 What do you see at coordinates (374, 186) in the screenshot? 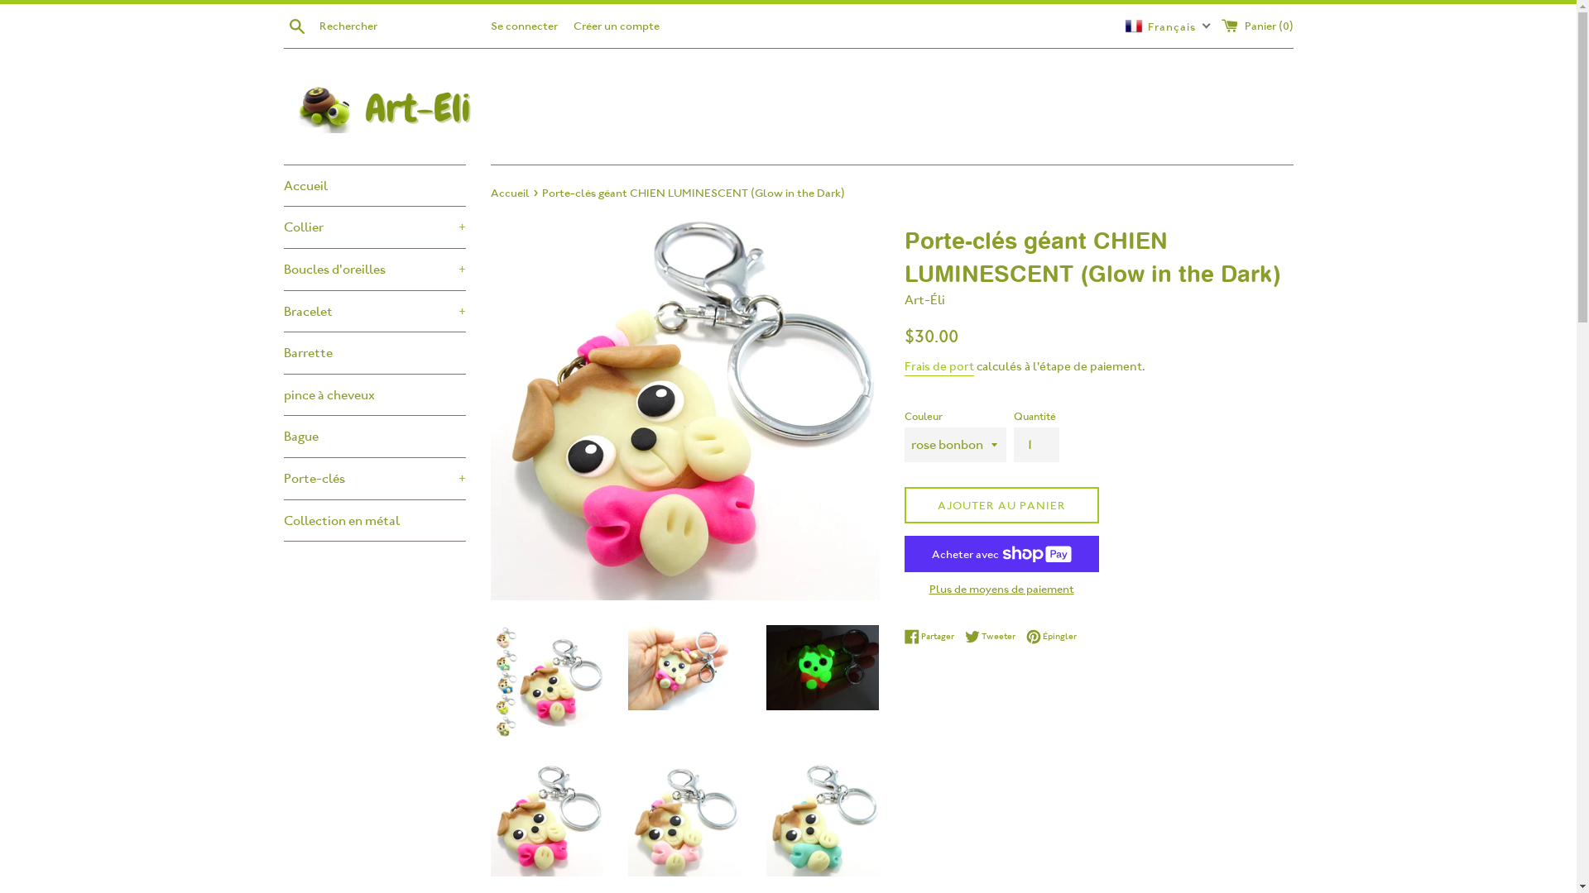
I see `Accueil` at bounding box center [374, 186].